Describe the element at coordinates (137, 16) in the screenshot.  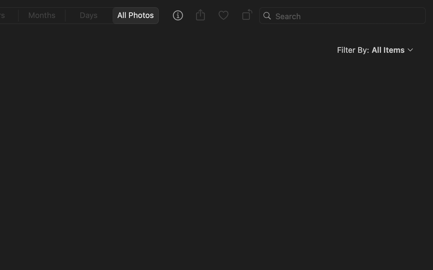
I see `1` at that location.